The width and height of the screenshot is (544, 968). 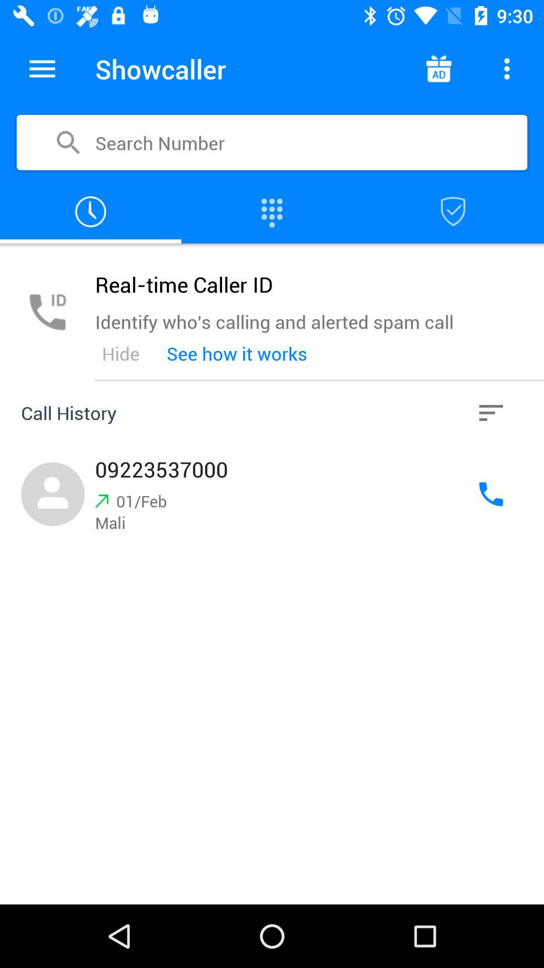 What do you see at coordinates (237, 353) in the screenshot?
I see `click on the text right of hide` at bounding box center [237, 353].